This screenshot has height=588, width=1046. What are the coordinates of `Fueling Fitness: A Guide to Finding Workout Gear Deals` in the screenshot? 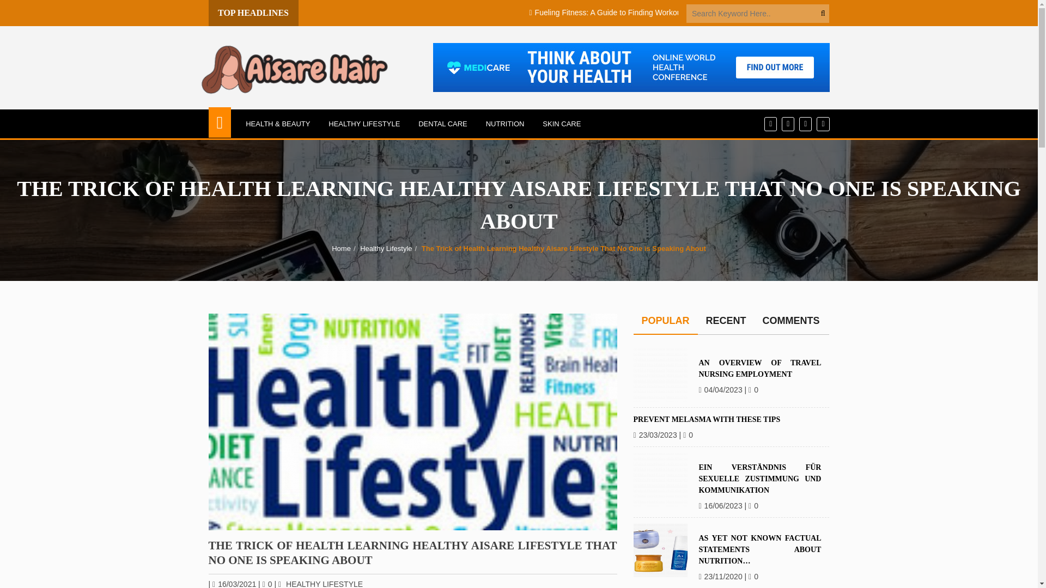 It's located at (777, 13).